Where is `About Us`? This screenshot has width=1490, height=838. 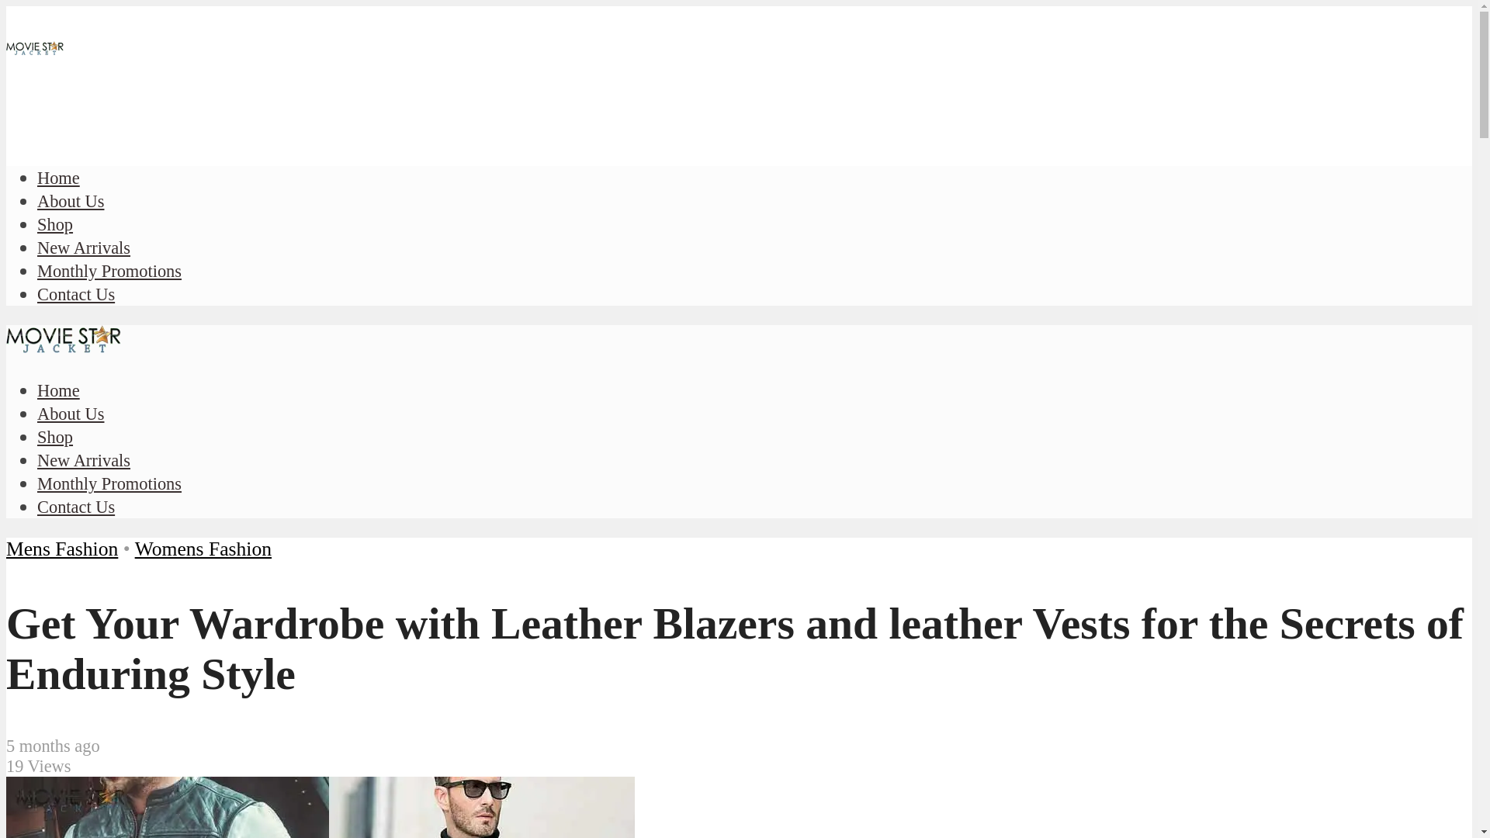
About Us is located at coordinates (71, 414).